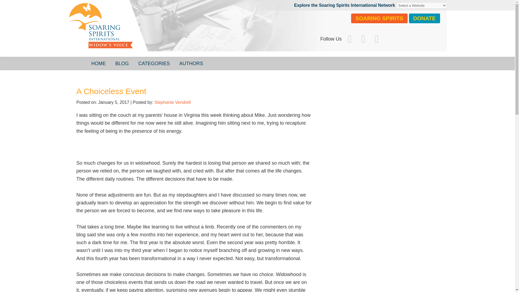  Describe the element at coordinates (122, 63) in the screenshot. I see `BLOG` at that location.